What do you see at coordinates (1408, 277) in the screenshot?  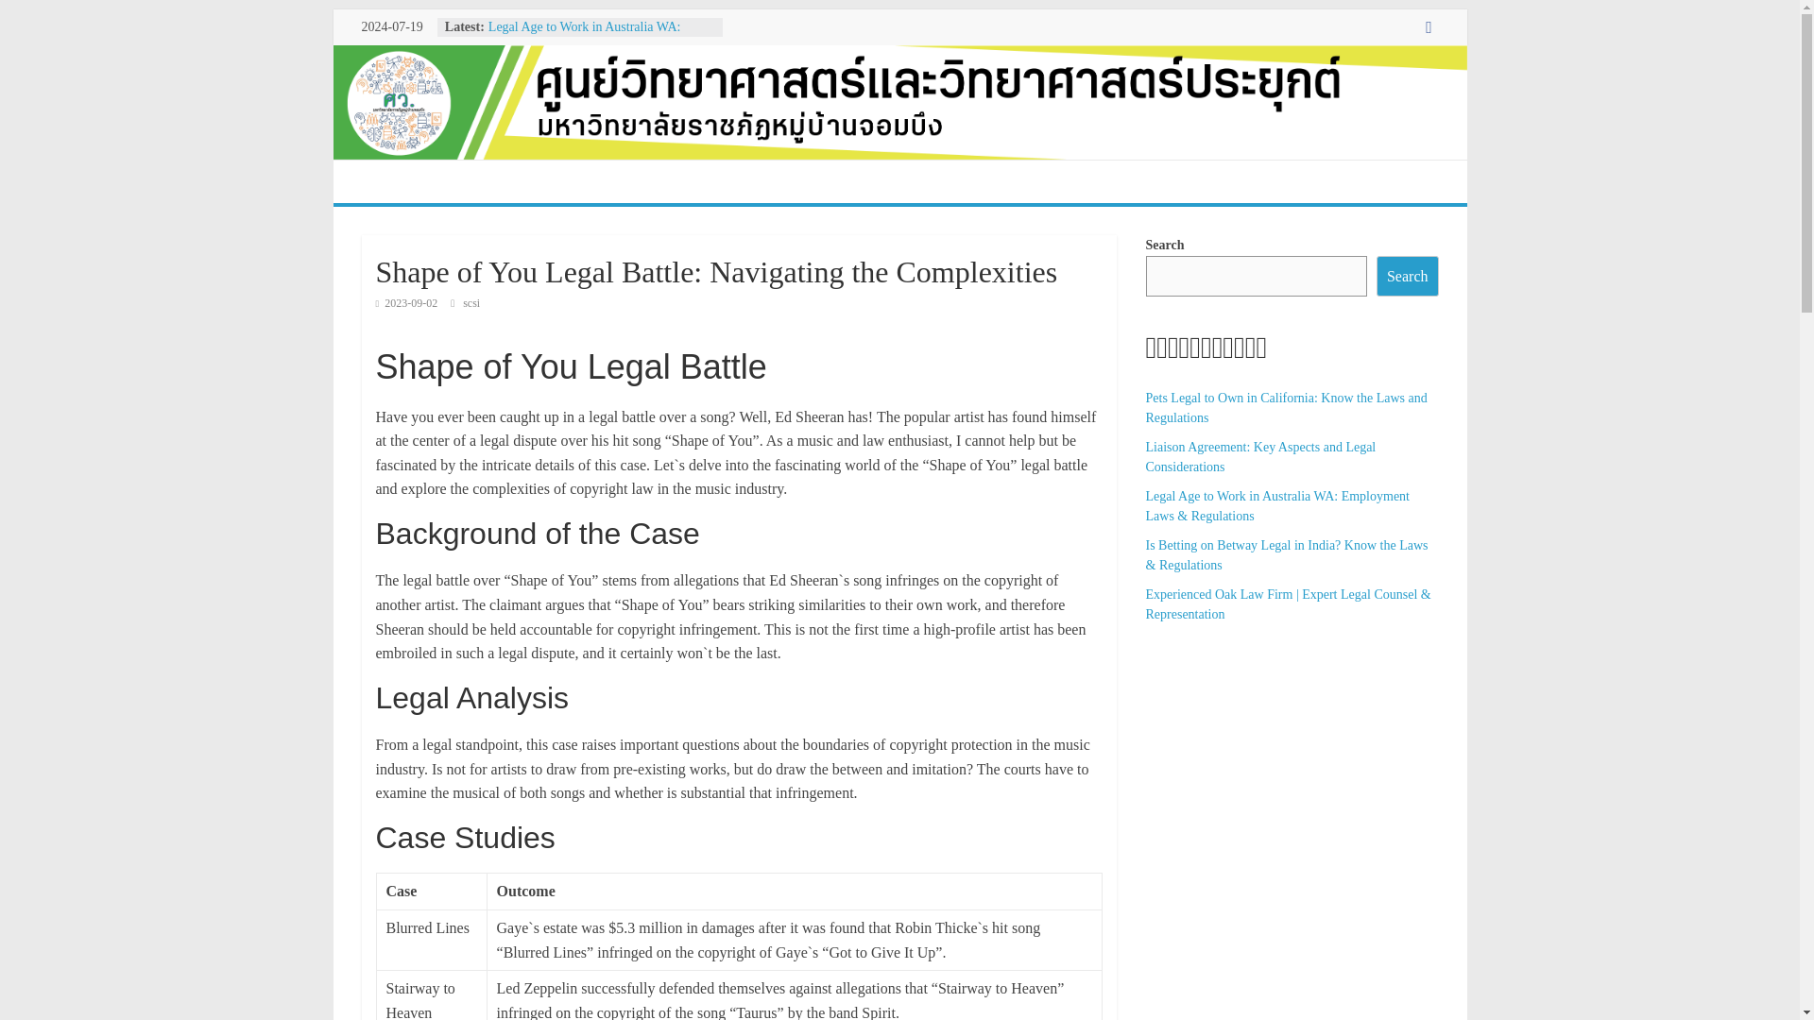 I see `Search` at bounding box center [1408, 277].